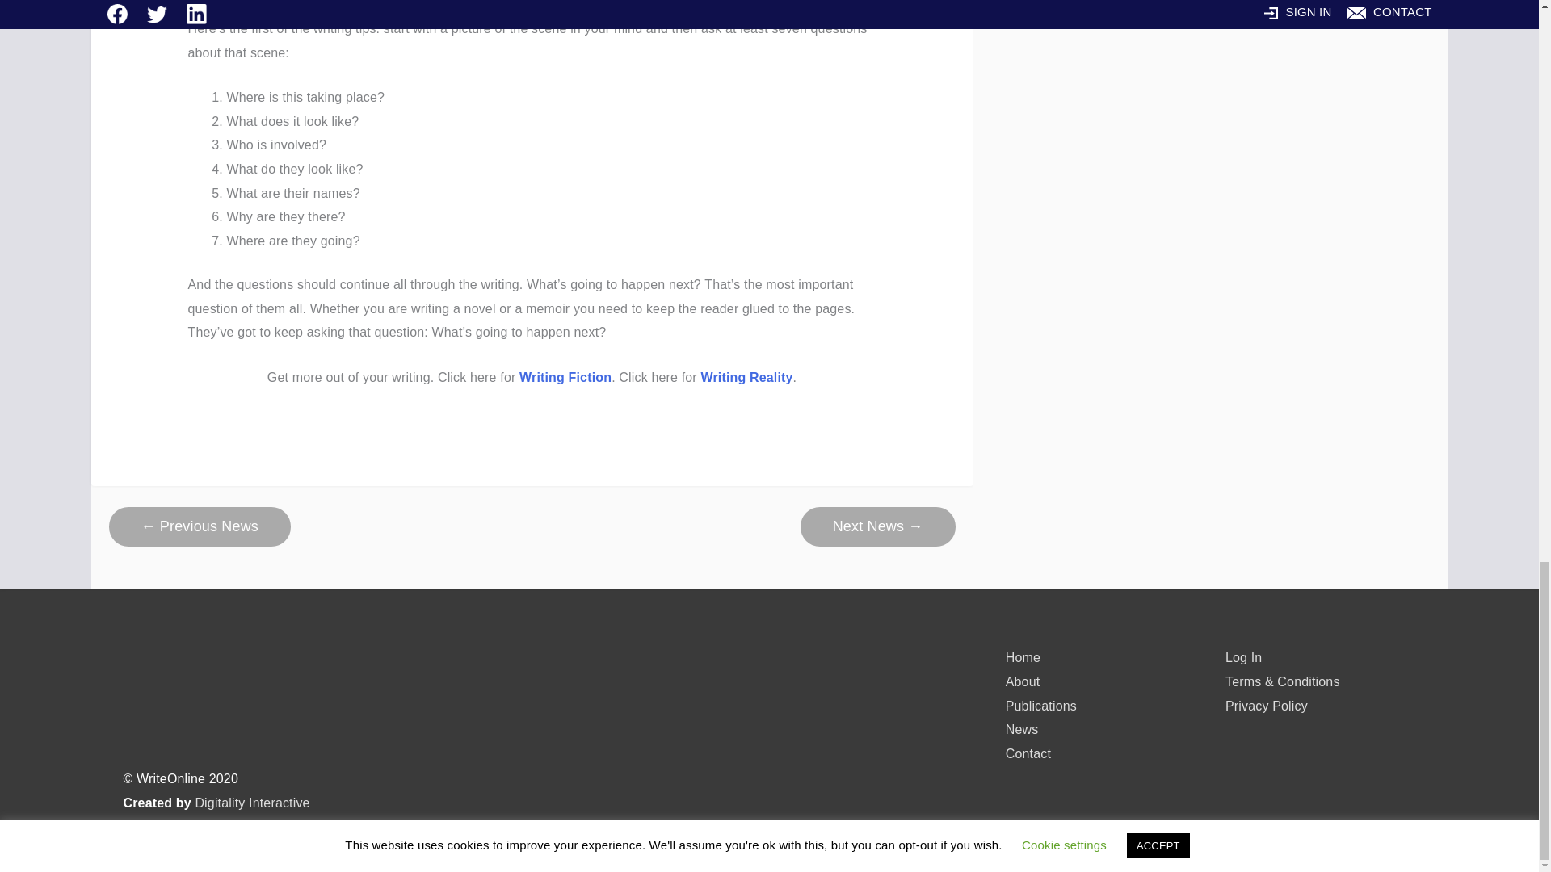 The image size is (1551, 872). I want to click on Log In, so click(1243, 657).